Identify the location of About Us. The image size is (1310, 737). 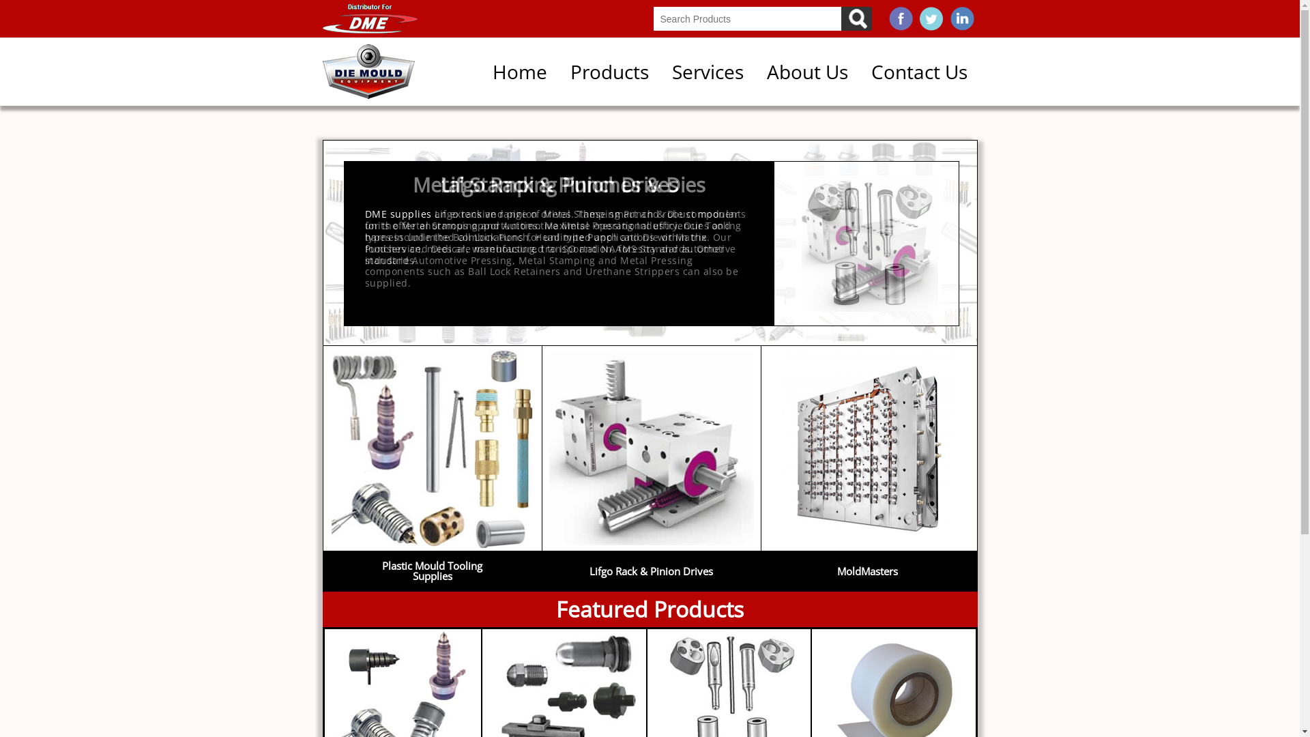
(806, 72).